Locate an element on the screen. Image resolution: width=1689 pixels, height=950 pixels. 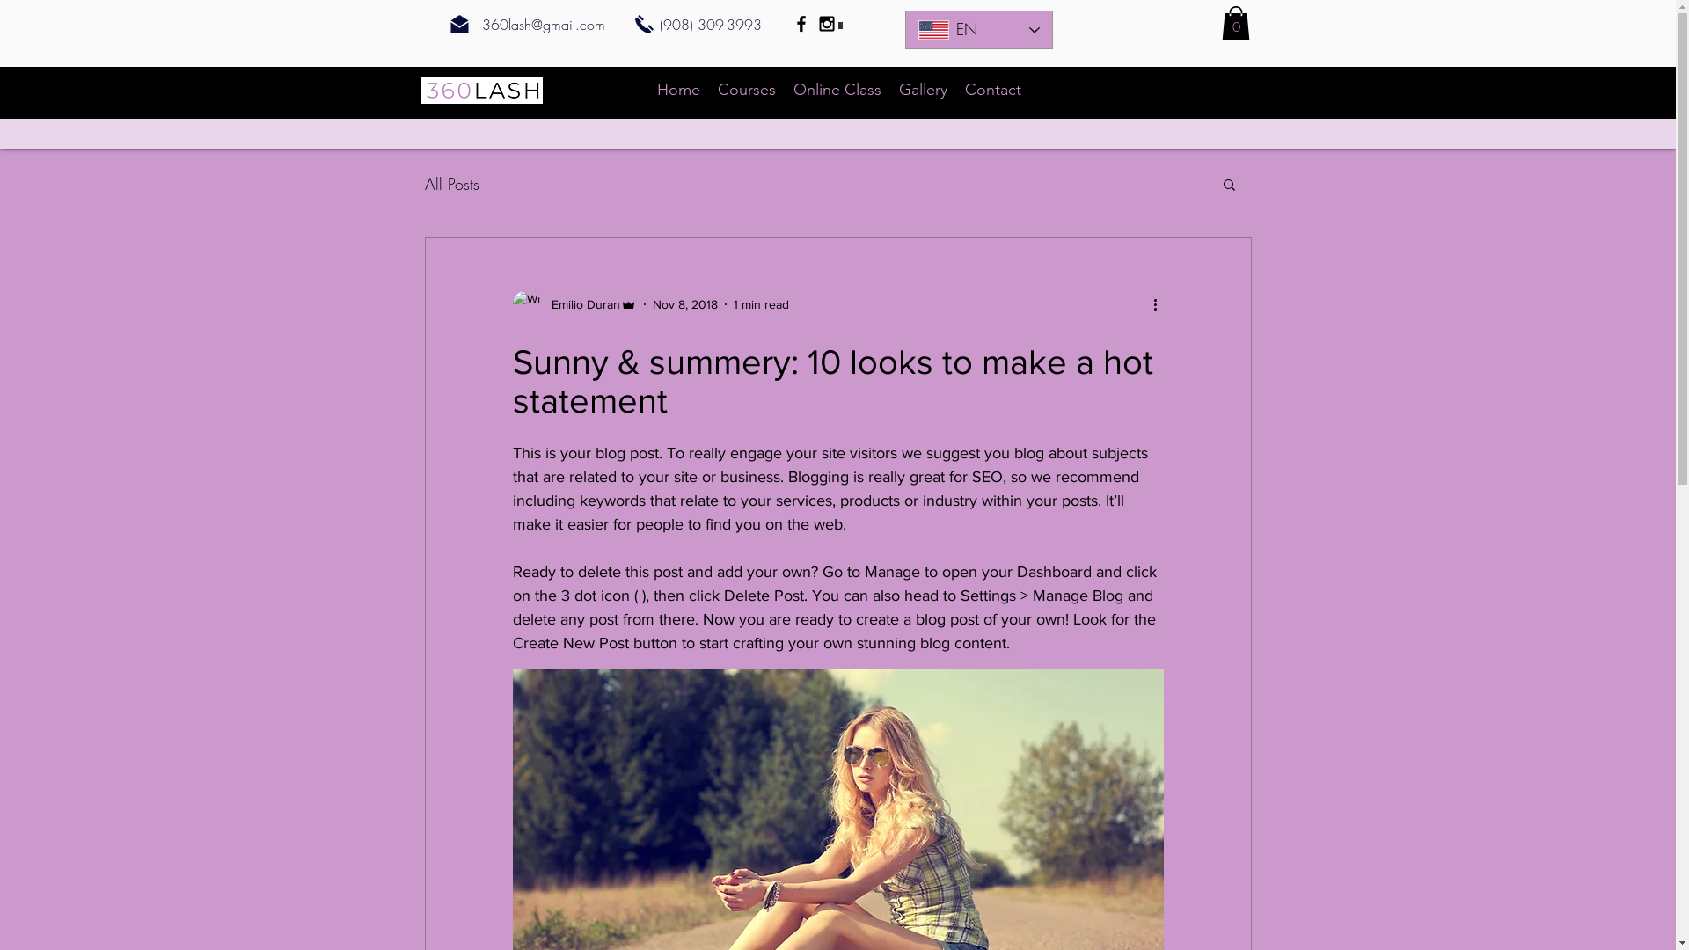
Contact is located at coordinates (992, 90).